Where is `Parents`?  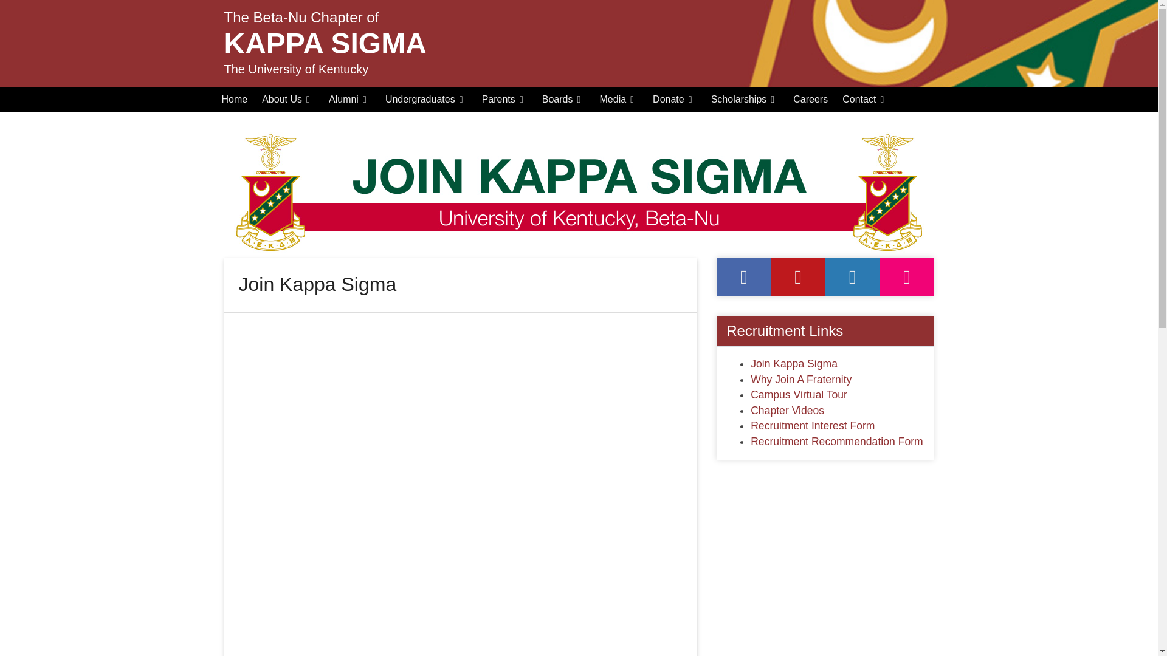 Parents is located at coordinates (504, 99).